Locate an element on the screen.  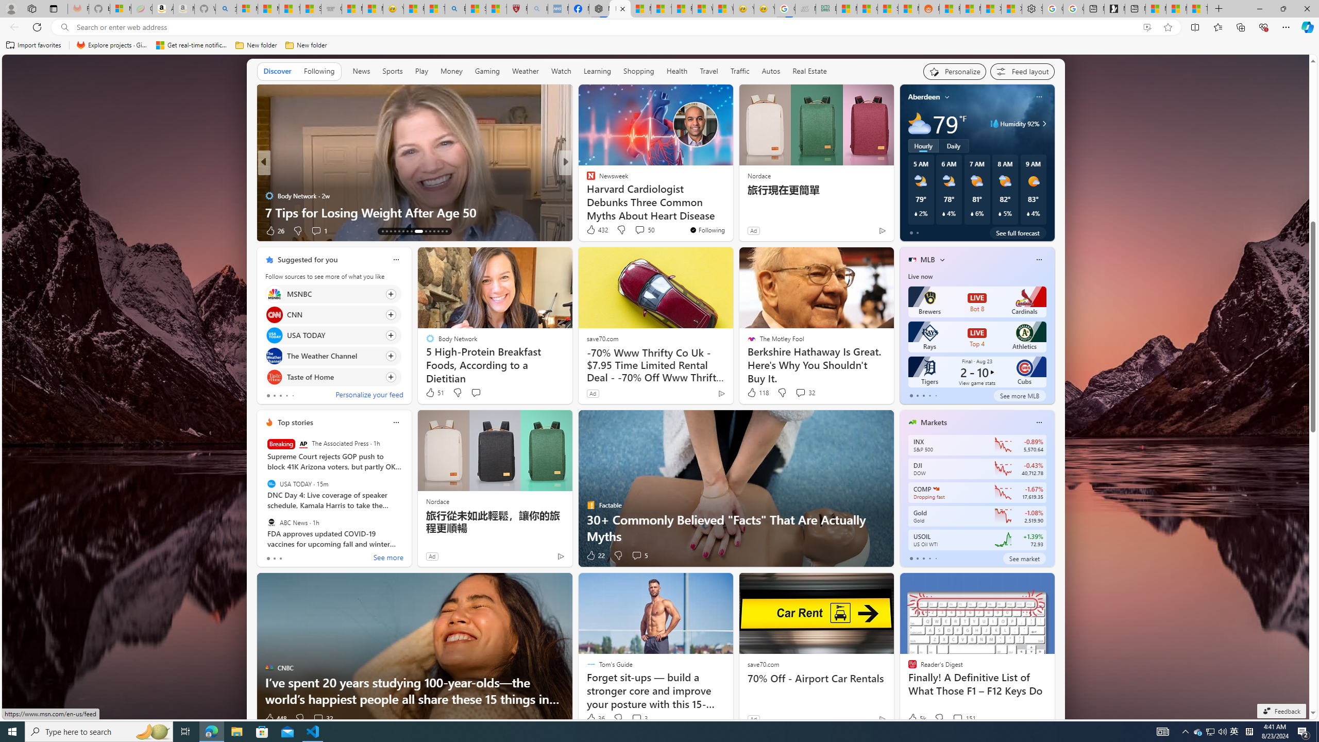
Shopping is located at coordinates (639, 71).